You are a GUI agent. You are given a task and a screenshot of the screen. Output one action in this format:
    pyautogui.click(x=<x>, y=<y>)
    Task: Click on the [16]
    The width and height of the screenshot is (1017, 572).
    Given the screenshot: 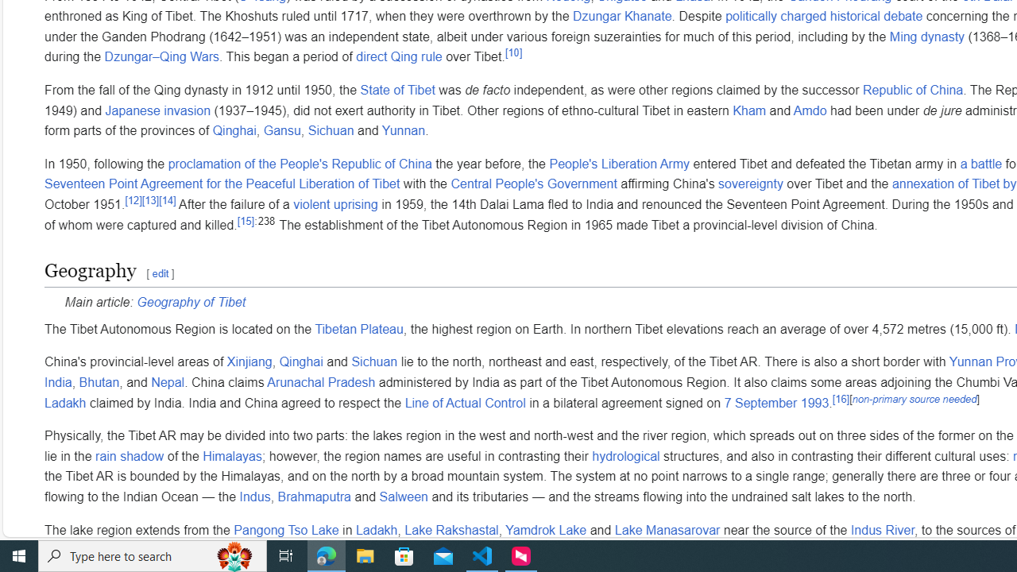 What is the action you would take?
    pyautogui.click(x=841, y=398)
    